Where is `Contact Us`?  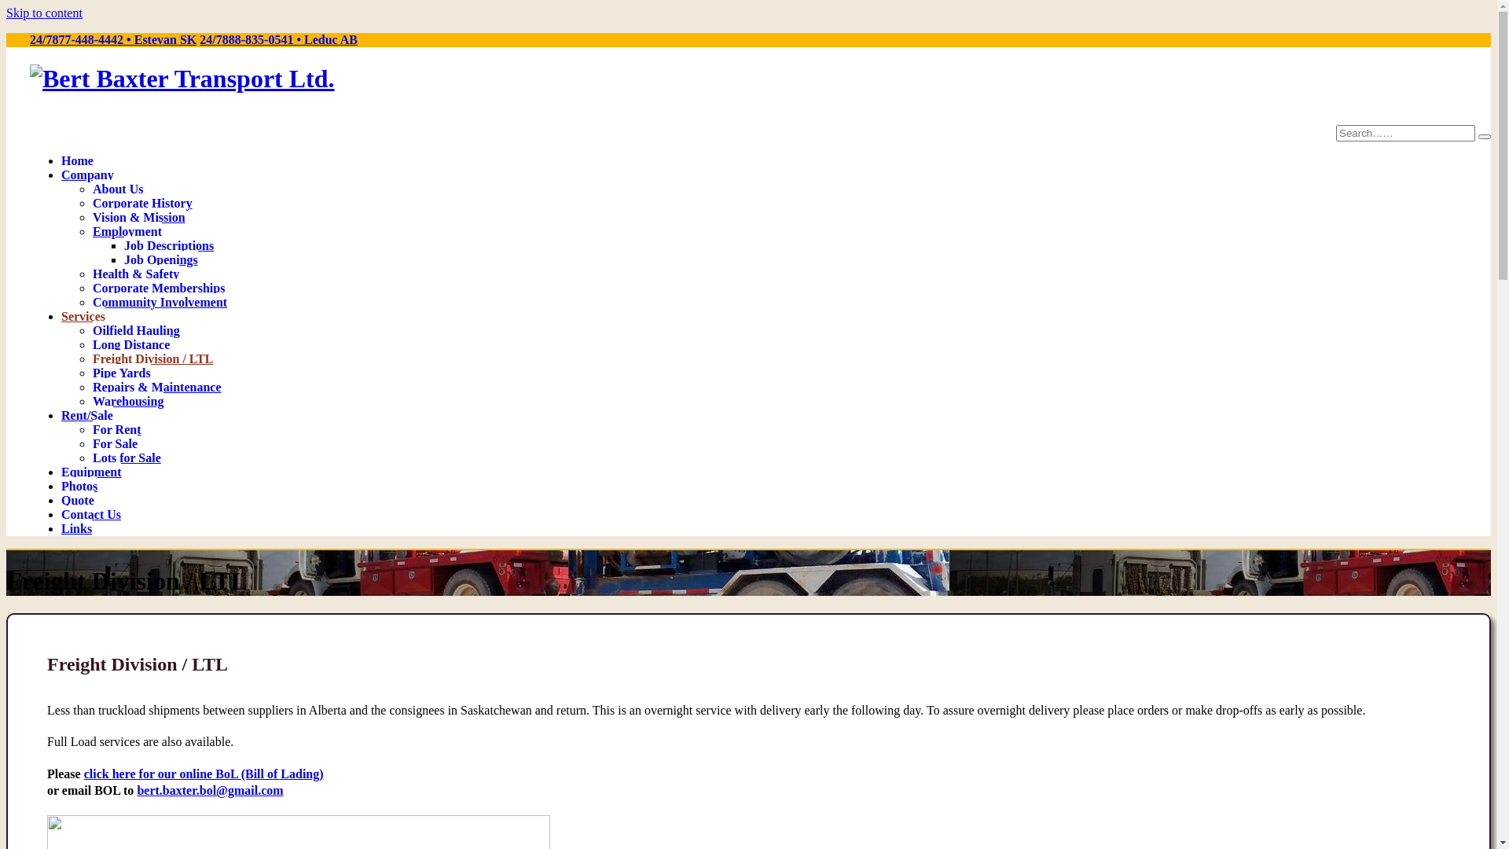 Contact Us is located at coordinates (91, 513).